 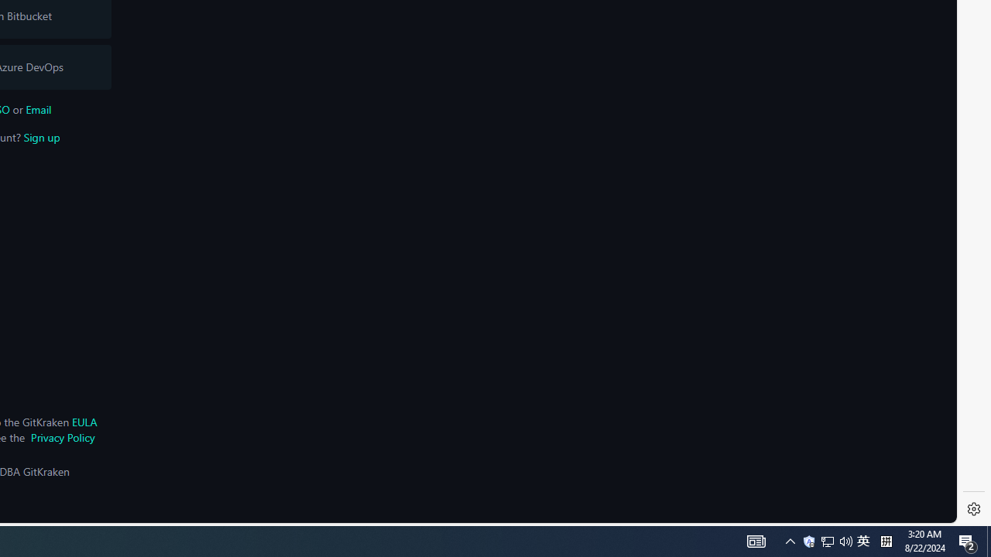 I want to click on Privacy Policy, so click(x=62, y=437).